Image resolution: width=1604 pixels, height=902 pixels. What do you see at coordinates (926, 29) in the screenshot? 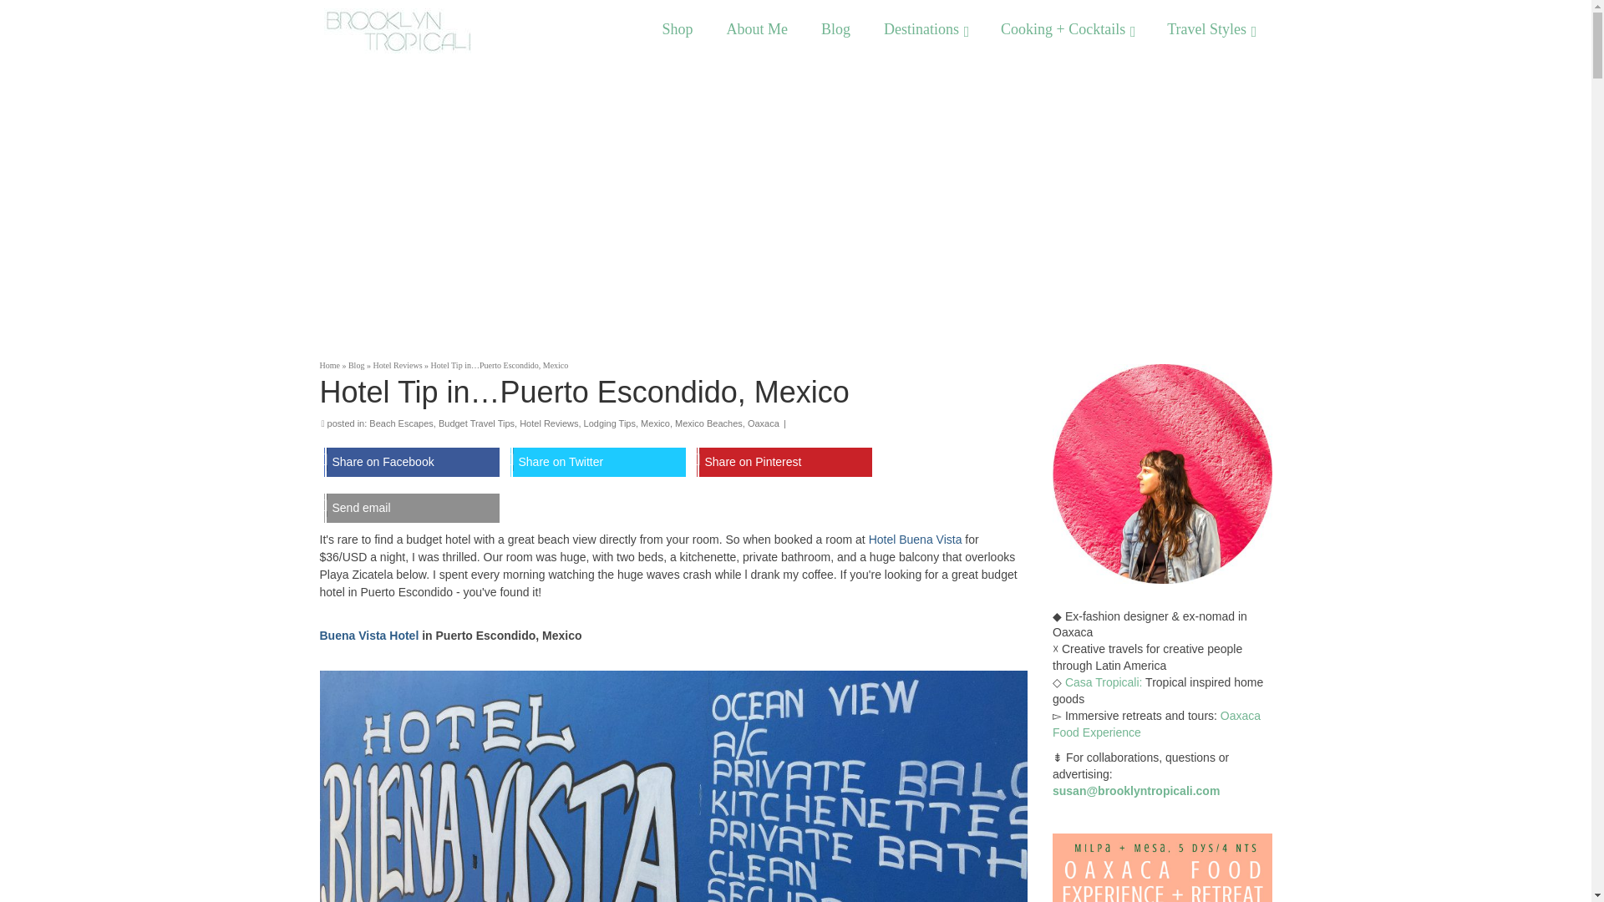
I see `Destinations` at bounding box center [926, 29].